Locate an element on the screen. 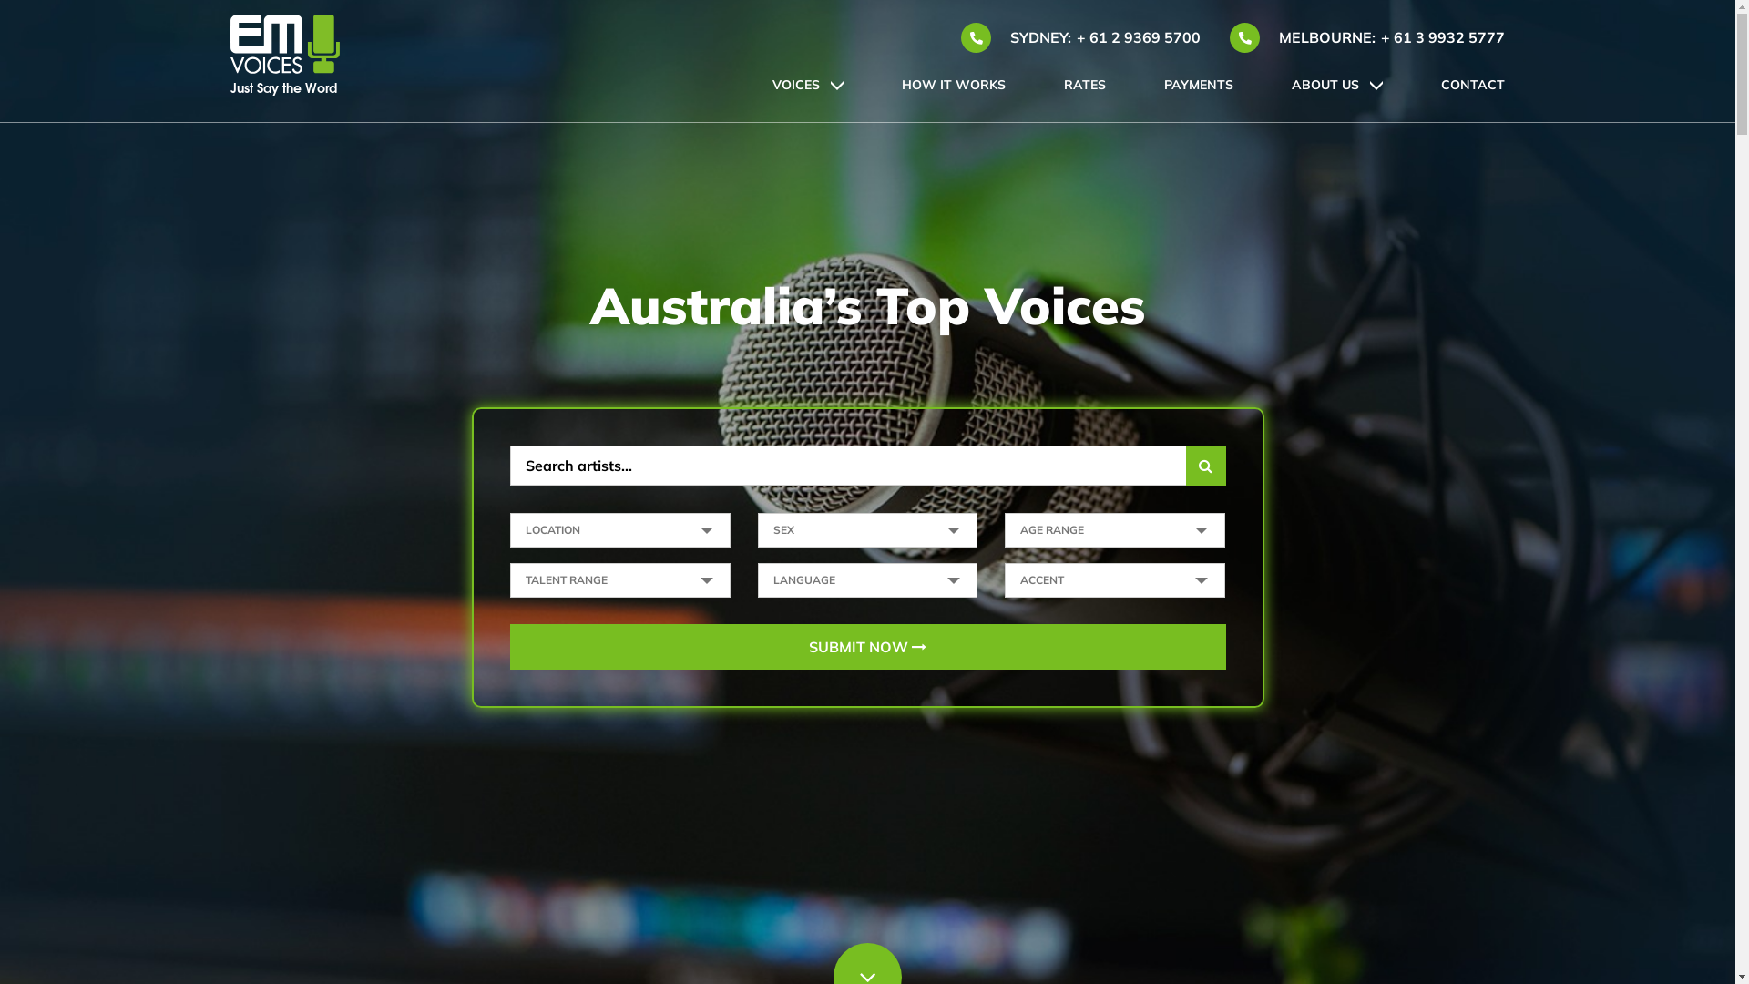  AGE RANGE is located at coordinates (1115, 530).